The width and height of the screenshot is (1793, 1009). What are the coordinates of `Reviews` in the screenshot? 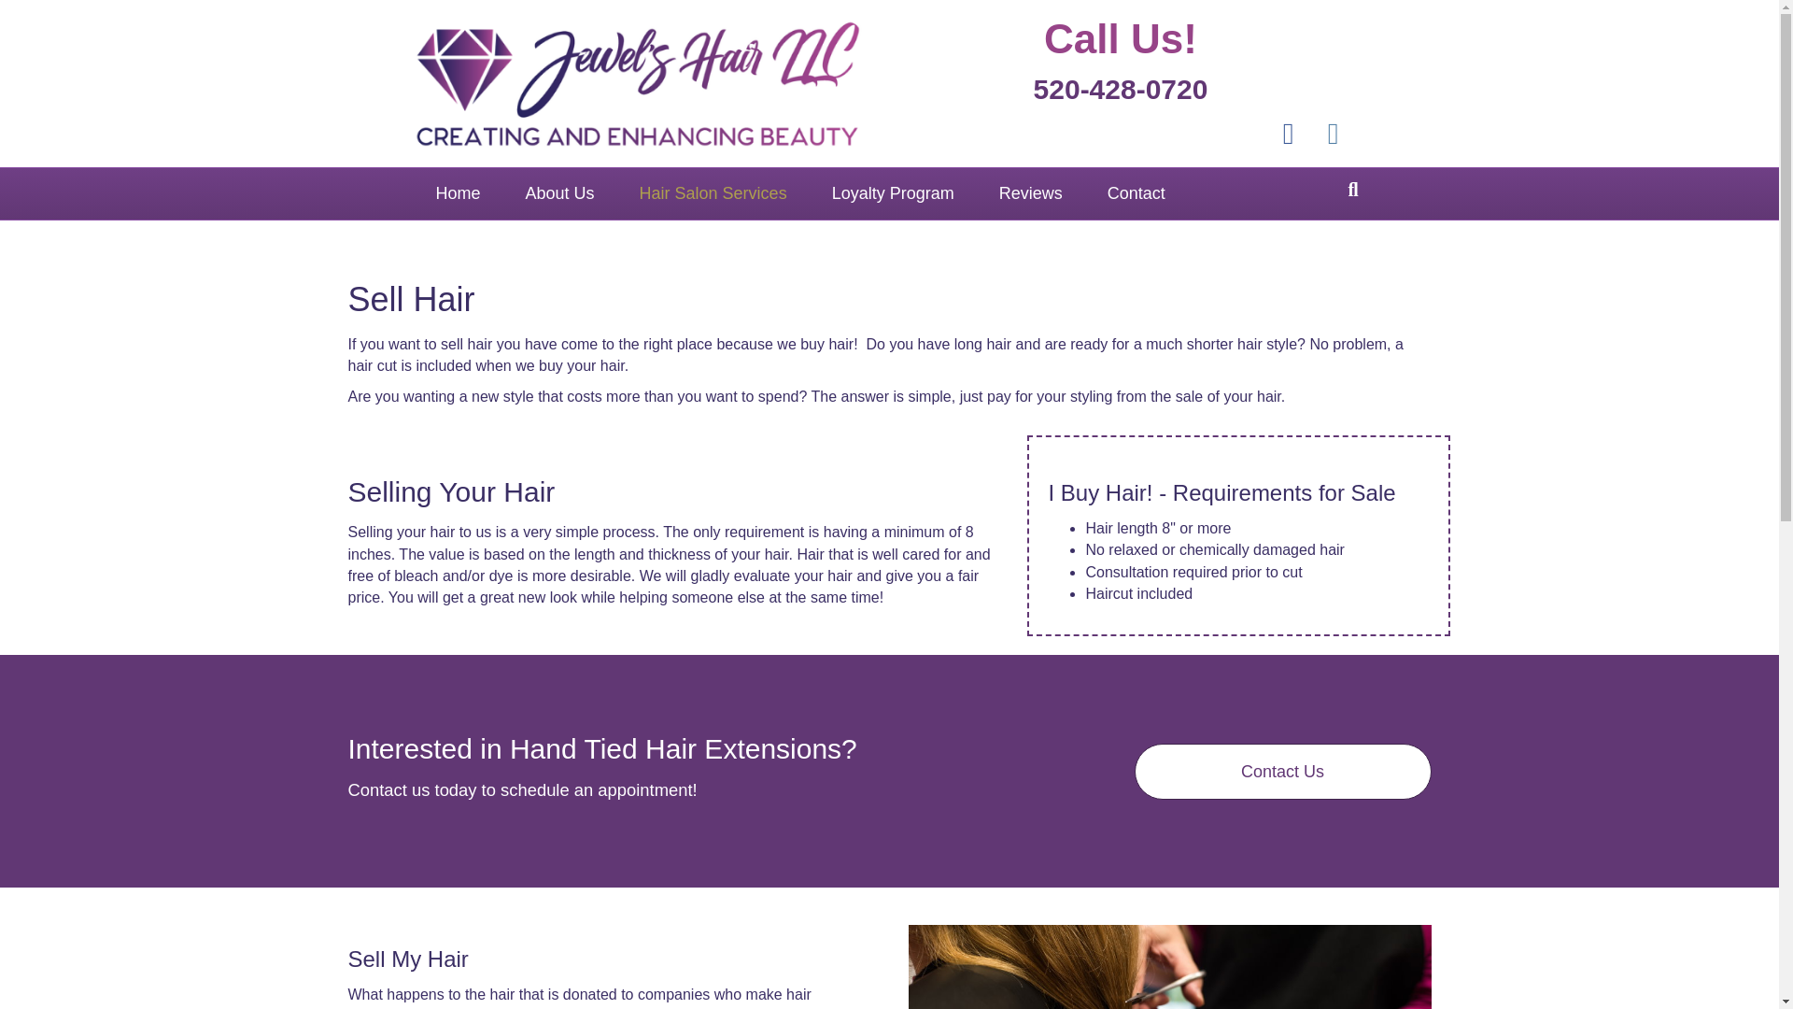 It's located at (1031, 194).